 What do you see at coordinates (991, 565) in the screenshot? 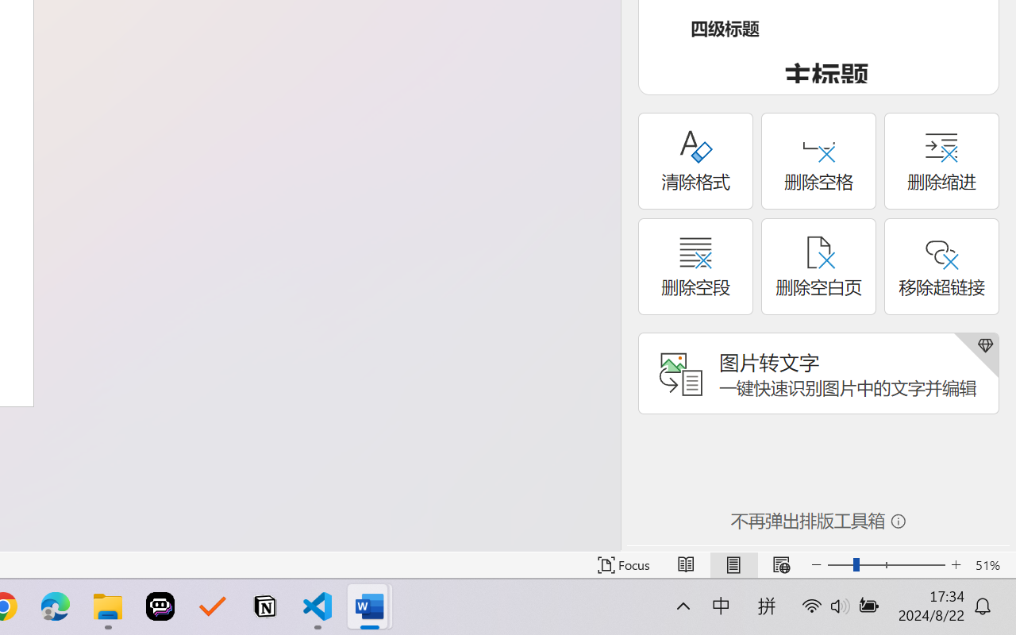
I see `Zoom 51%` at bounding box center [991, 565].